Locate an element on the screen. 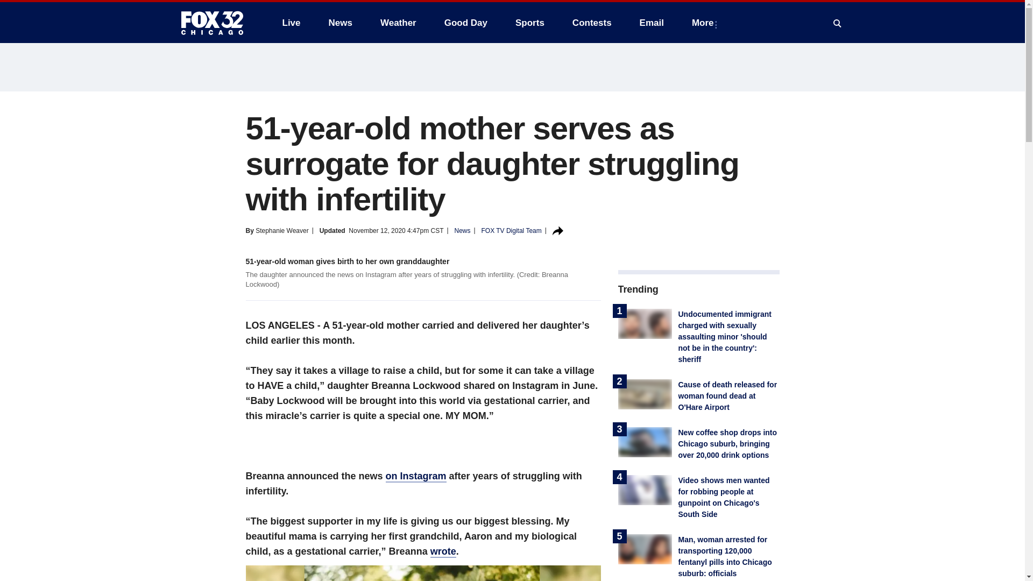  Weather is located at coordinates (398, 23).